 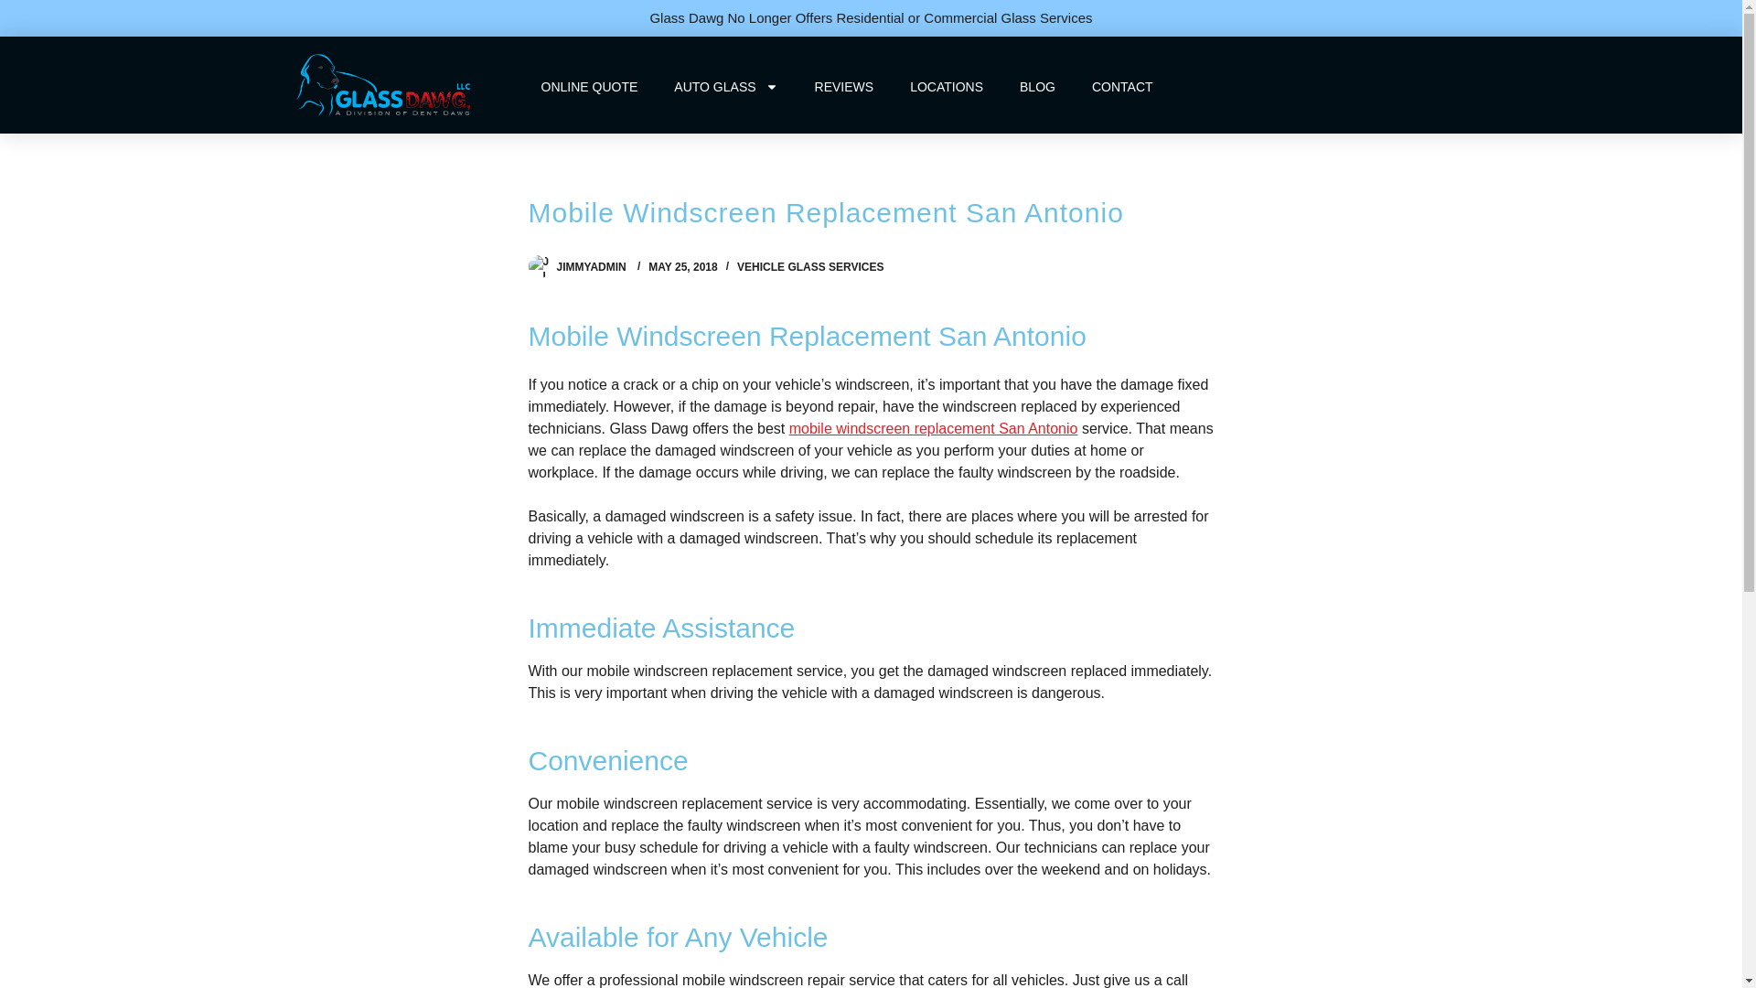 I want to click on Skip to content, so click(x=18, y=9).